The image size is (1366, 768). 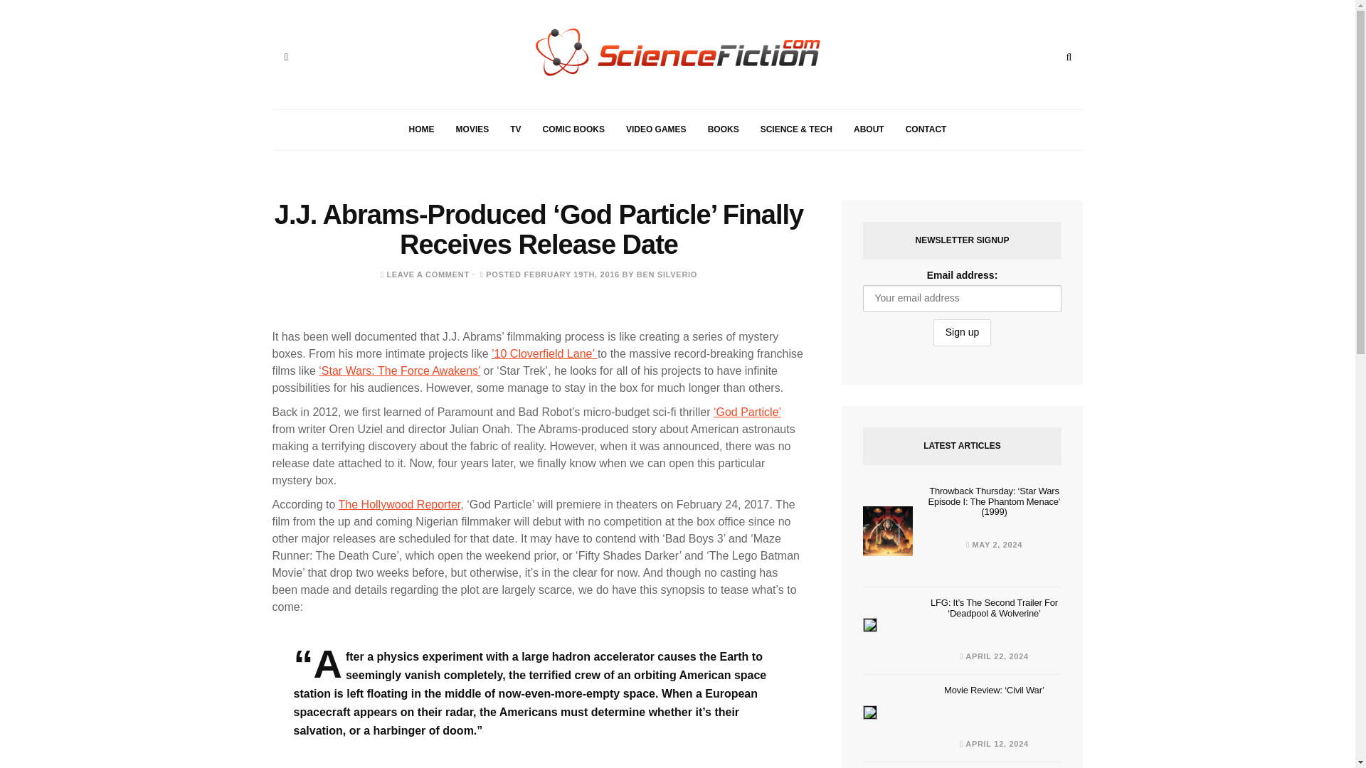 I want to click on ABOUT, so click(x=868, y=129).